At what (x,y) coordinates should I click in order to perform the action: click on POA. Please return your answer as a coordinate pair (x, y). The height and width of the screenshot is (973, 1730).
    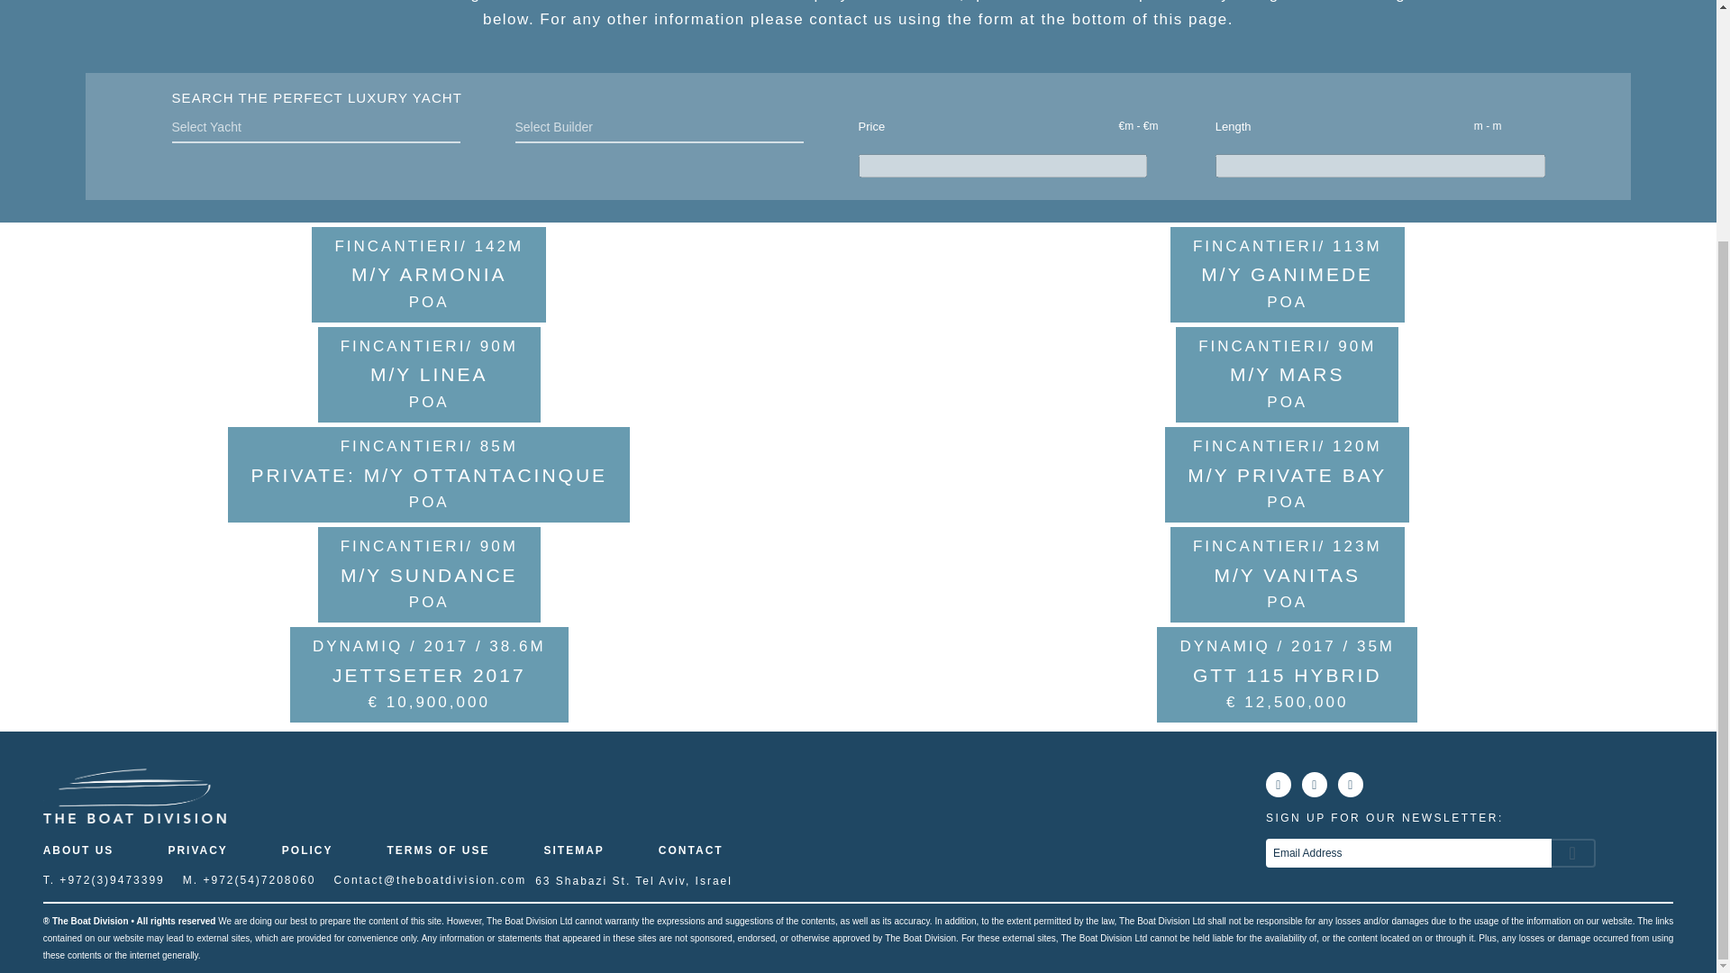
    Looking at the image, I should click on (1287, 402).